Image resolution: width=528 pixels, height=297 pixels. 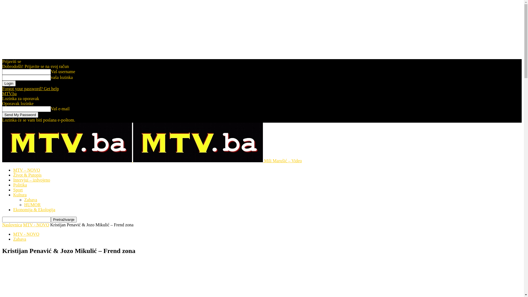 I want to click on MTV - NOVO, so click(x=36, y=225).